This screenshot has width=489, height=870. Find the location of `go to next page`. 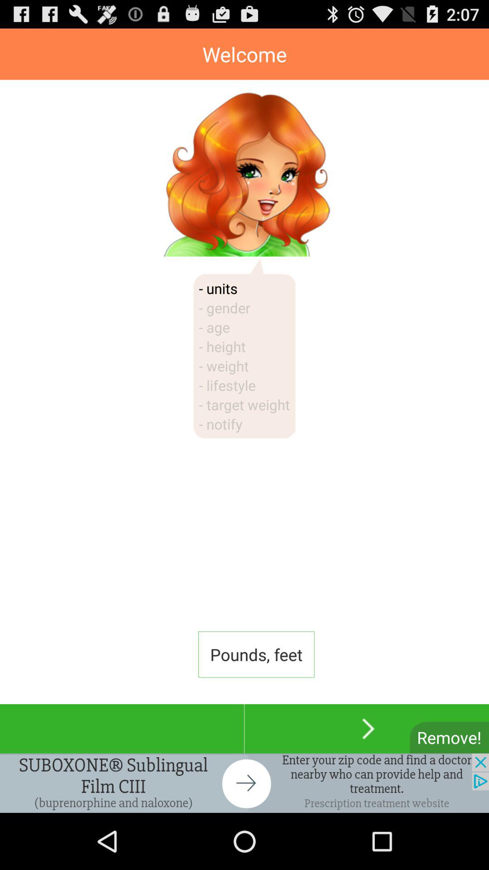

go to next page is located at coordinates (367, 729).